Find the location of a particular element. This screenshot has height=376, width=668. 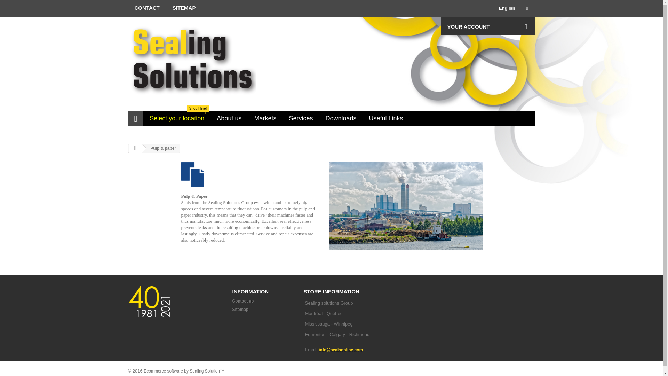

Markets is located at coordinates (147, 8).